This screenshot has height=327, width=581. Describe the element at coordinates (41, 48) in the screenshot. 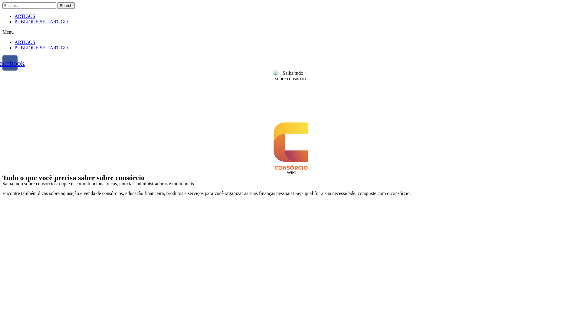

I see `PUBLIQUE SEU ARTIGO` at that location.